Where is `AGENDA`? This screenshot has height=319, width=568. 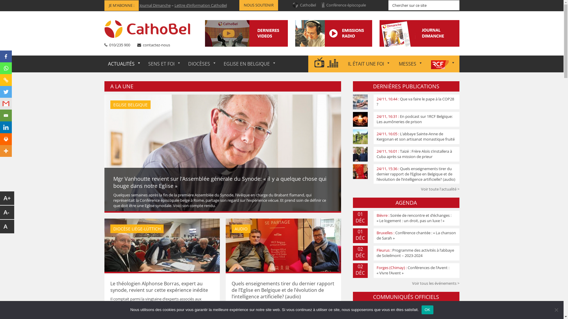
AGENDA is located at coordinates (406, 203).